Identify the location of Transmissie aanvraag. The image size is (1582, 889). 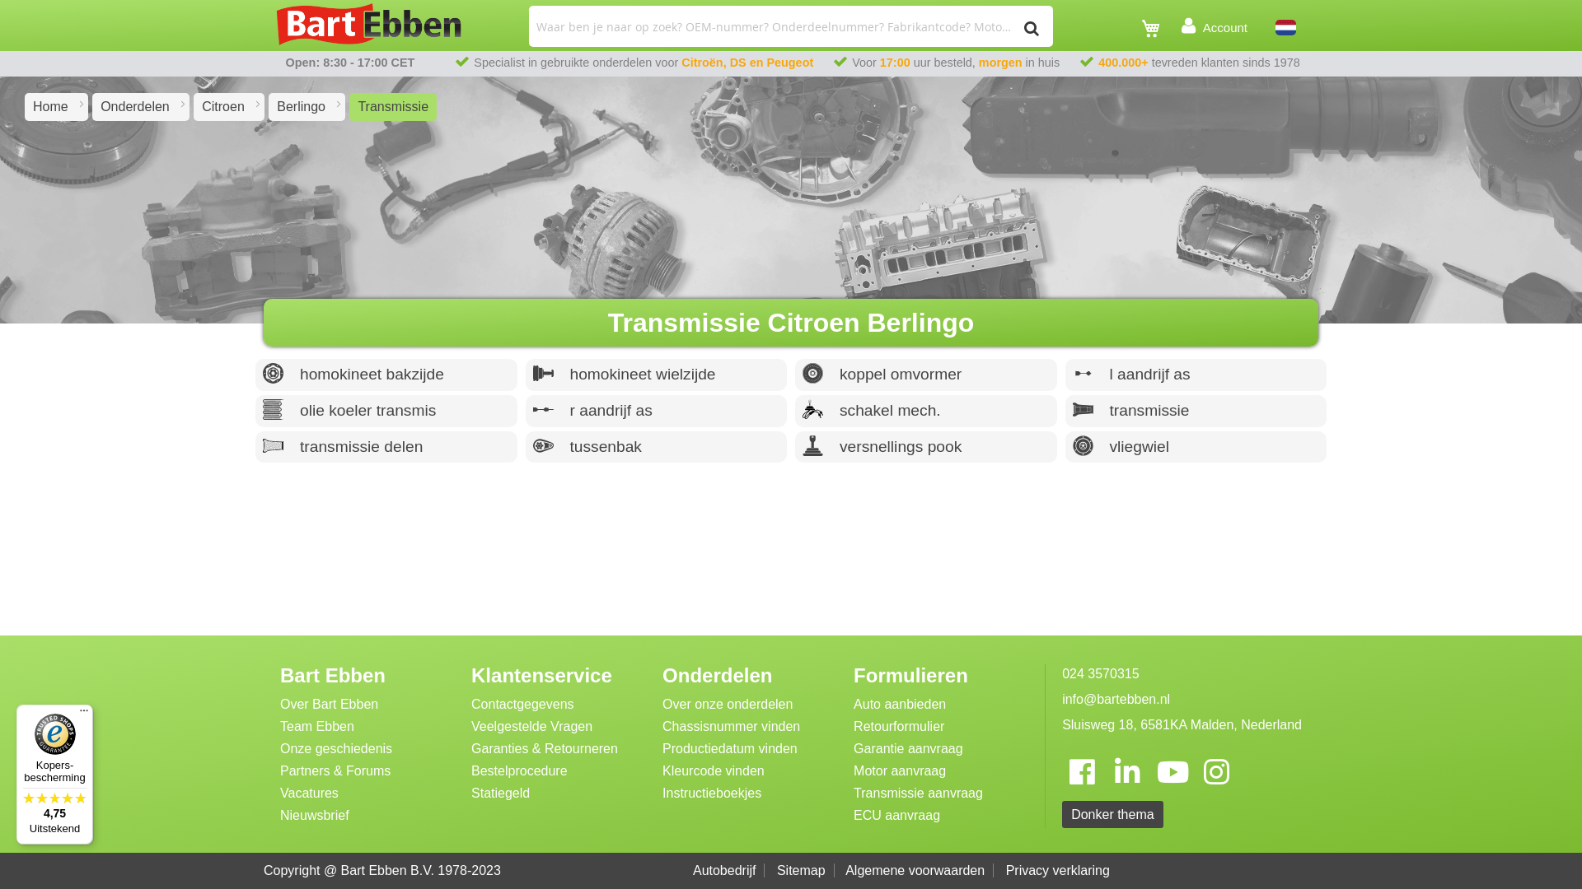
(918, 794).